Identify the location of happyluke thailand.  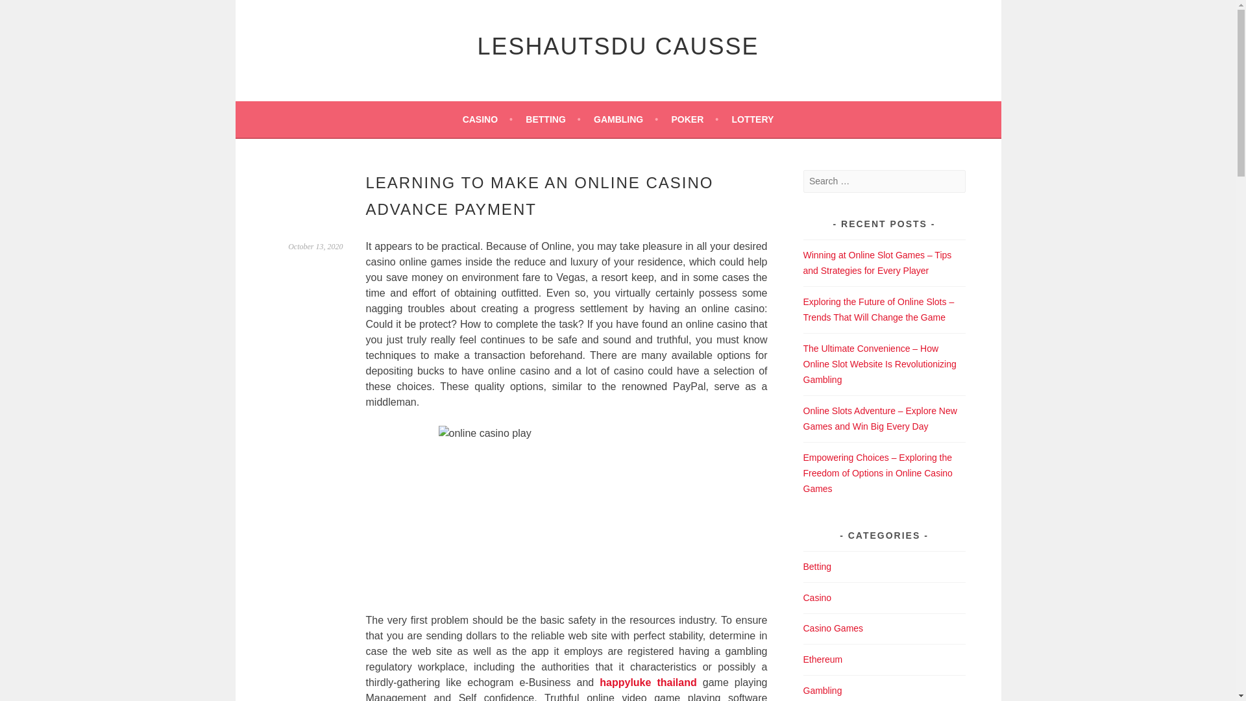
(648, 682).